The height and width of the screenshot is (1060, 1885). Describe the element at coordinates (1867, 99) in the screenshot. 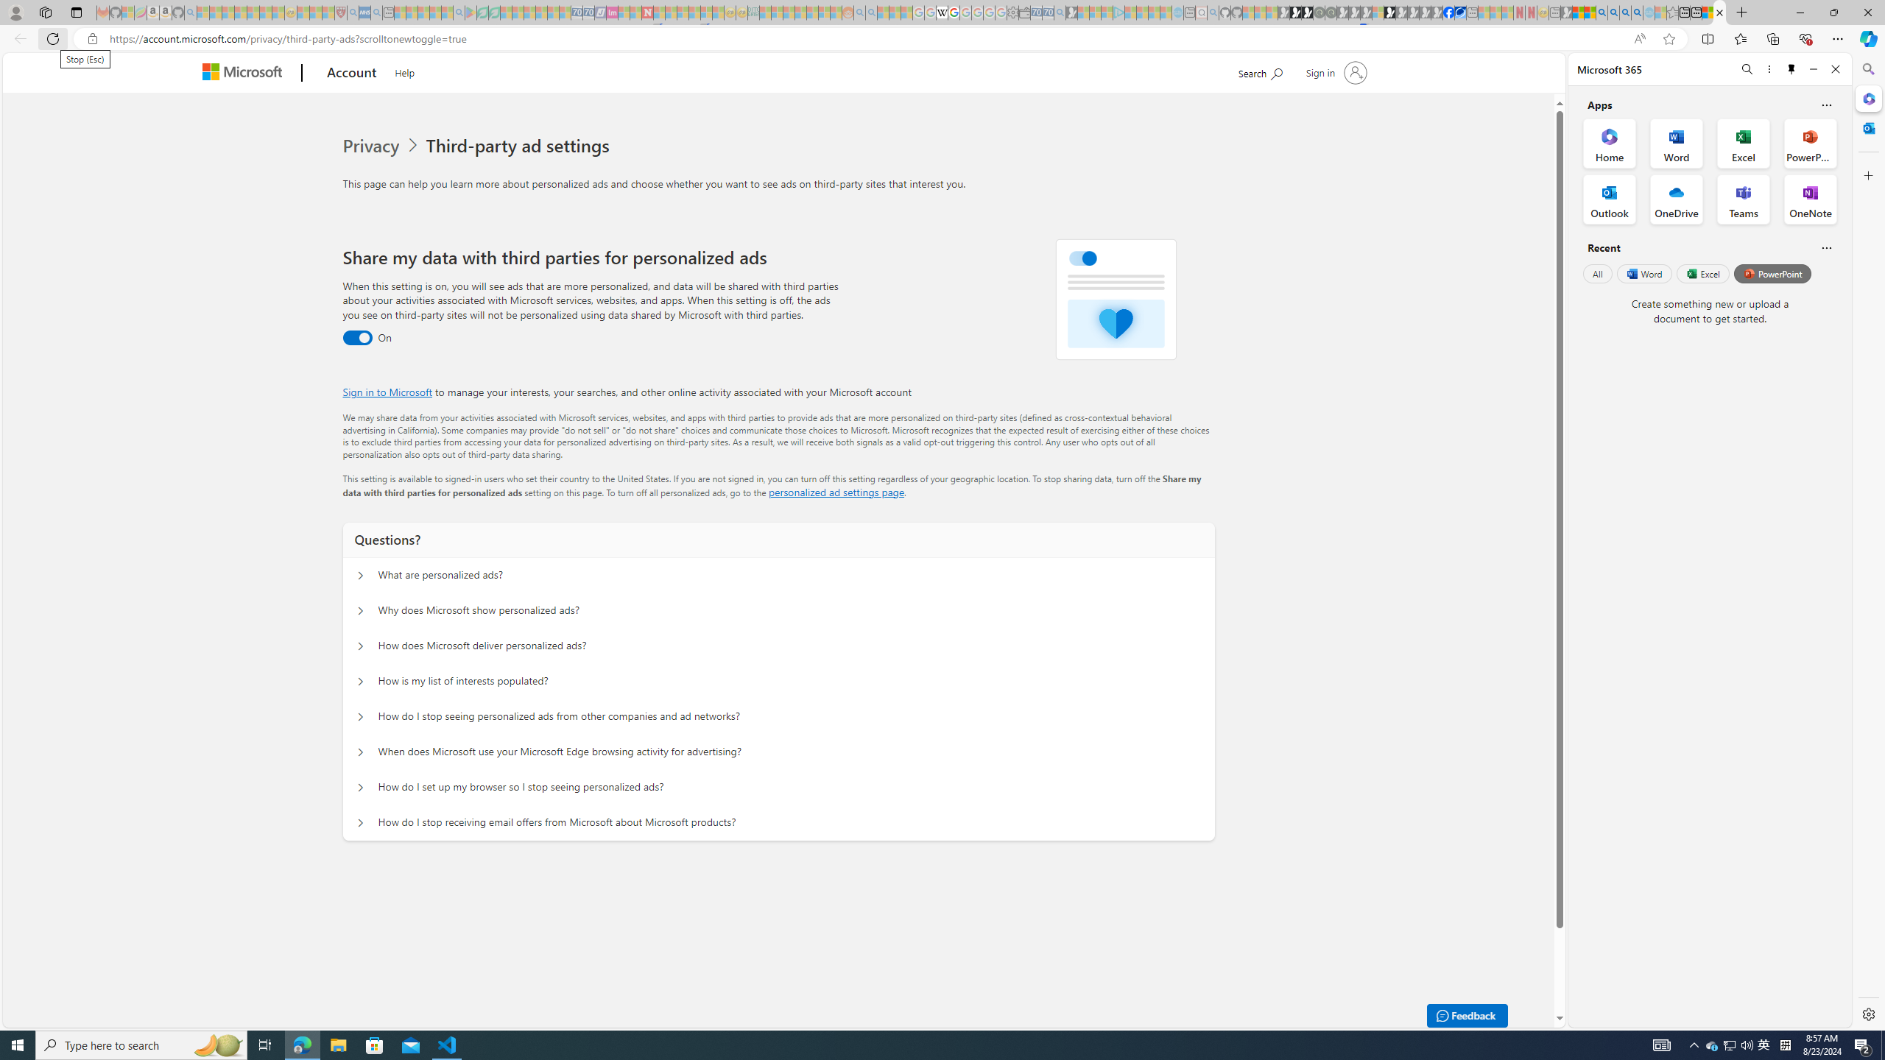

I see `Close Microsoft 365 pane` at that location.